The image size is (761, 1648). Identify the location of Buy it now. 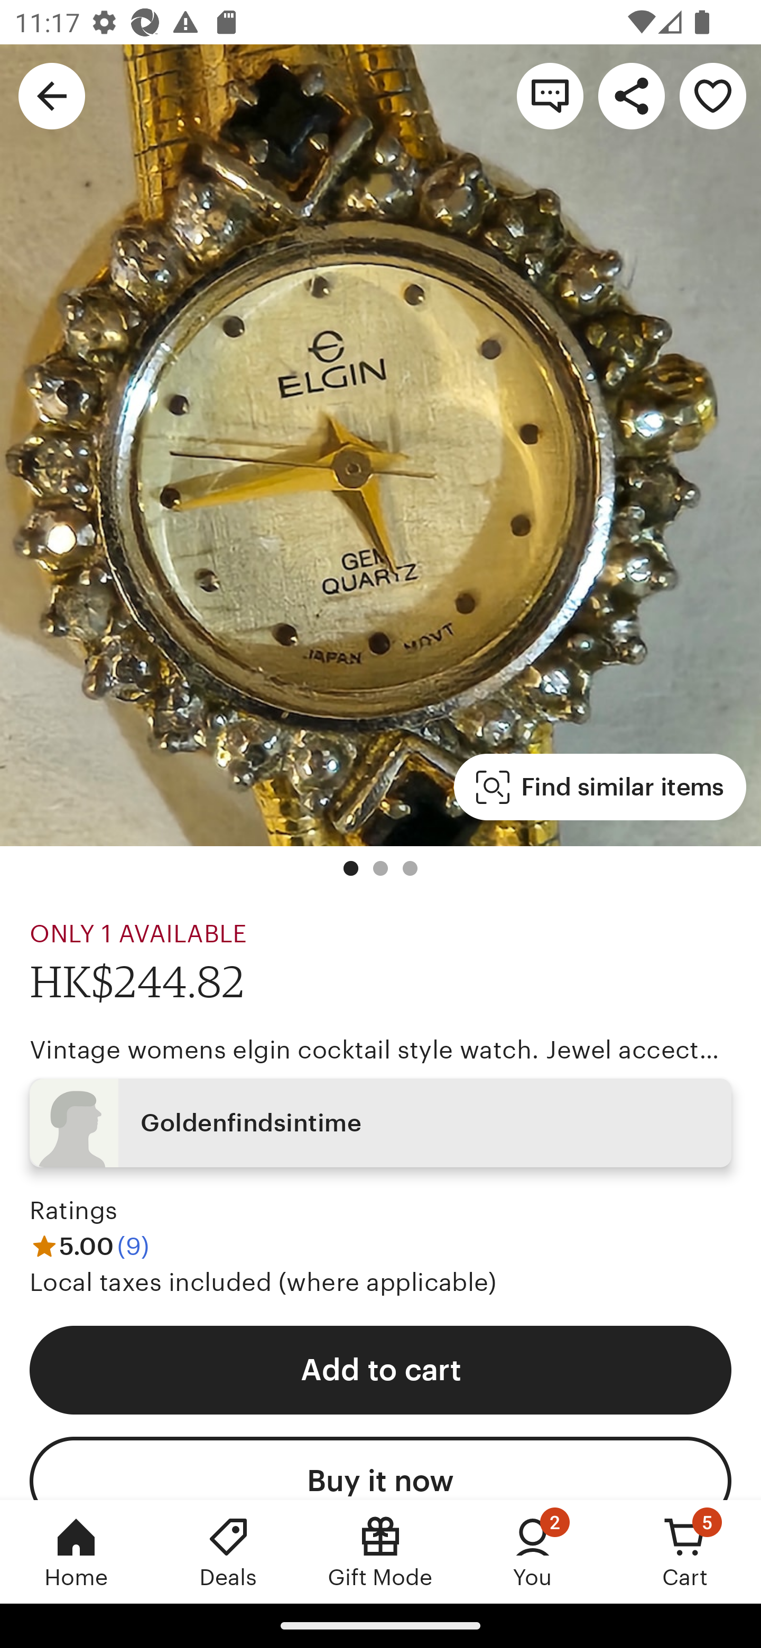
(380, 1468).